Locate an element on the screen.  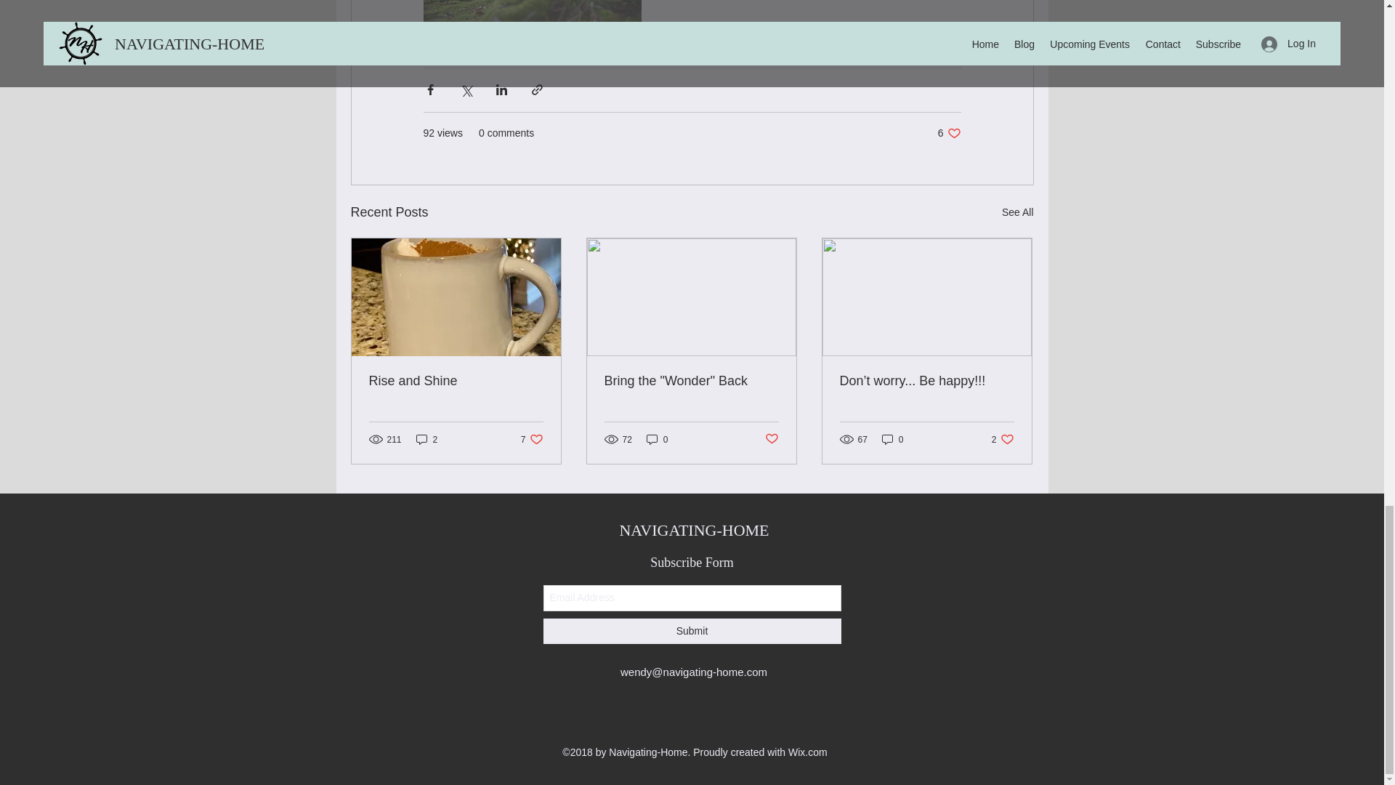
0 is located at coordinates (657, 439).